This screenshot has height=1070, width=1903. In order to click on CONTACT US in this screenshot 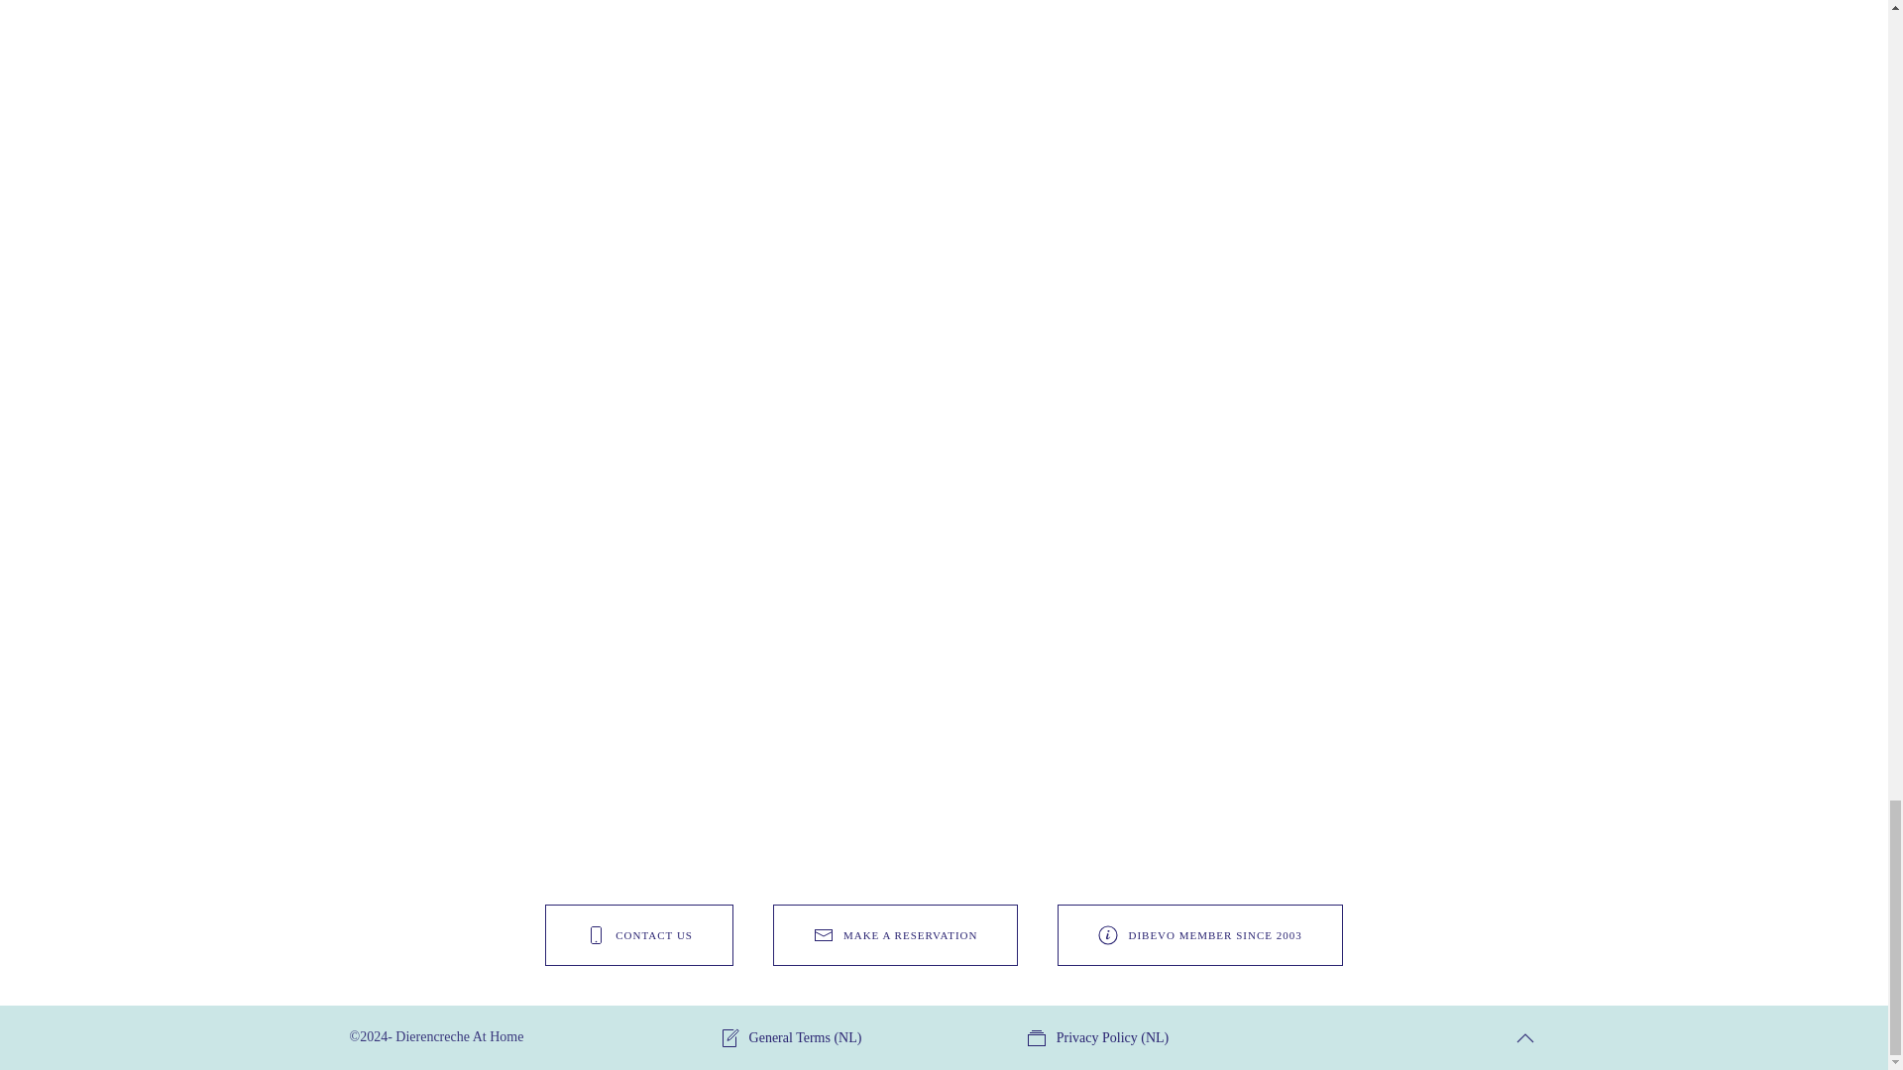, I will do `click(638, 935)`.